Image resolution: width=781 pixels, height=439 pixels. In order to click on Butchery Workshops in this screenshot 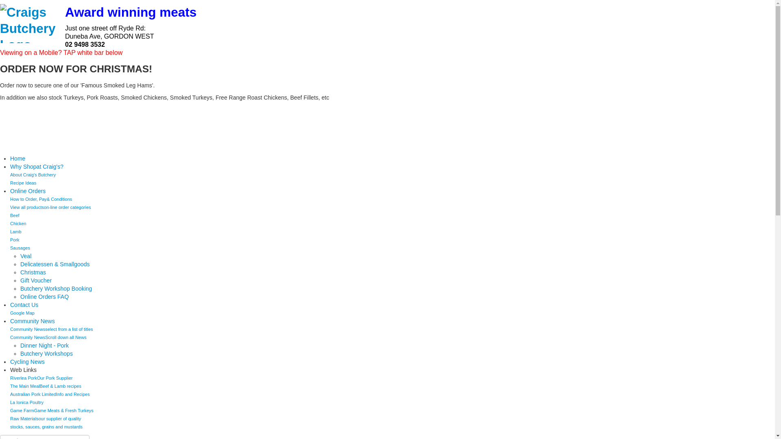, I will do `click(46, 354)`.